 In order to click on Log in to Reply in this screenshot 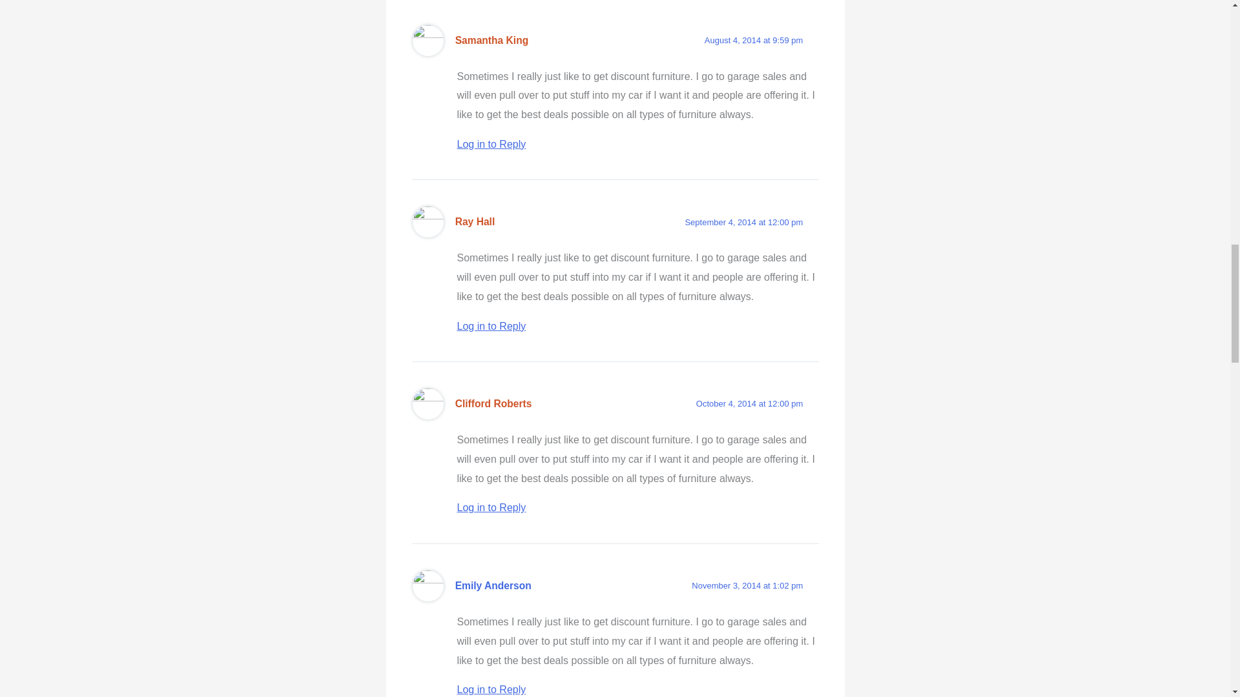, I will do `click(491, 326)`.